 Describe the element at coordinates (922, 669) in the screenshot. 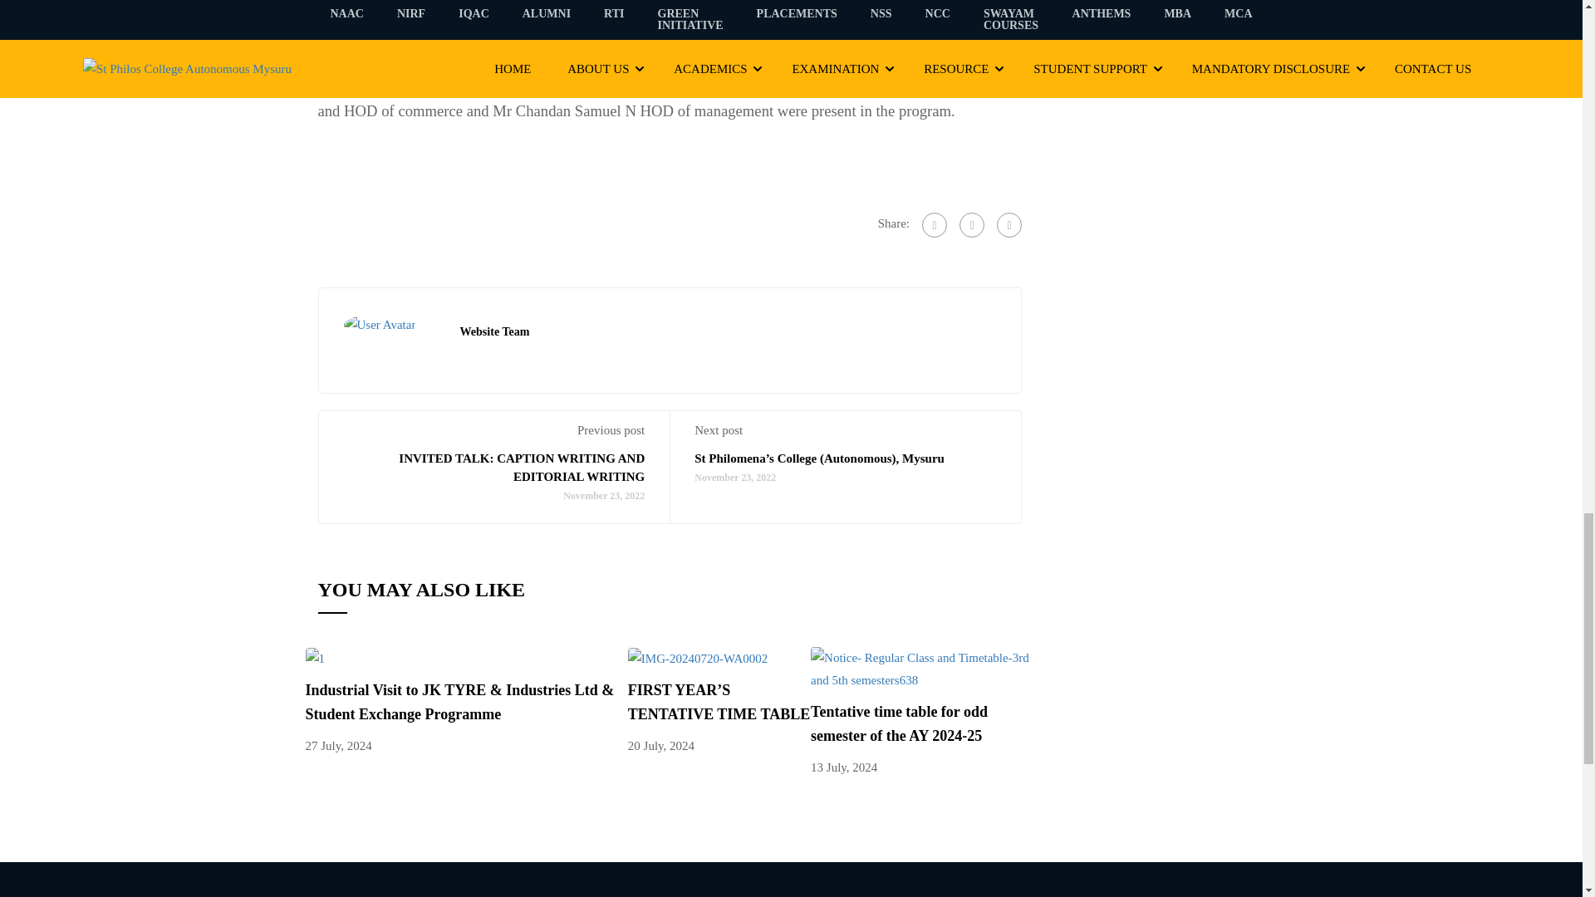

I see `Notice- Regular Class and Timetable-3rd and 5th semesters638` at that location.